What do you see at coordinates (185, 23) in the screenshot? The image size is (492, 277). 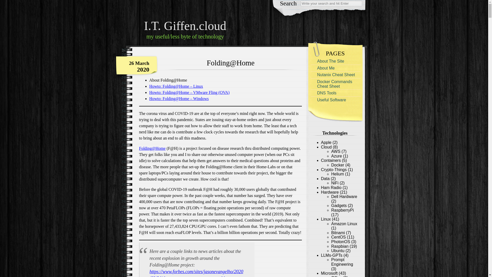 I see `I.T. Giffen.cloud` at bounding box center [185, 23].